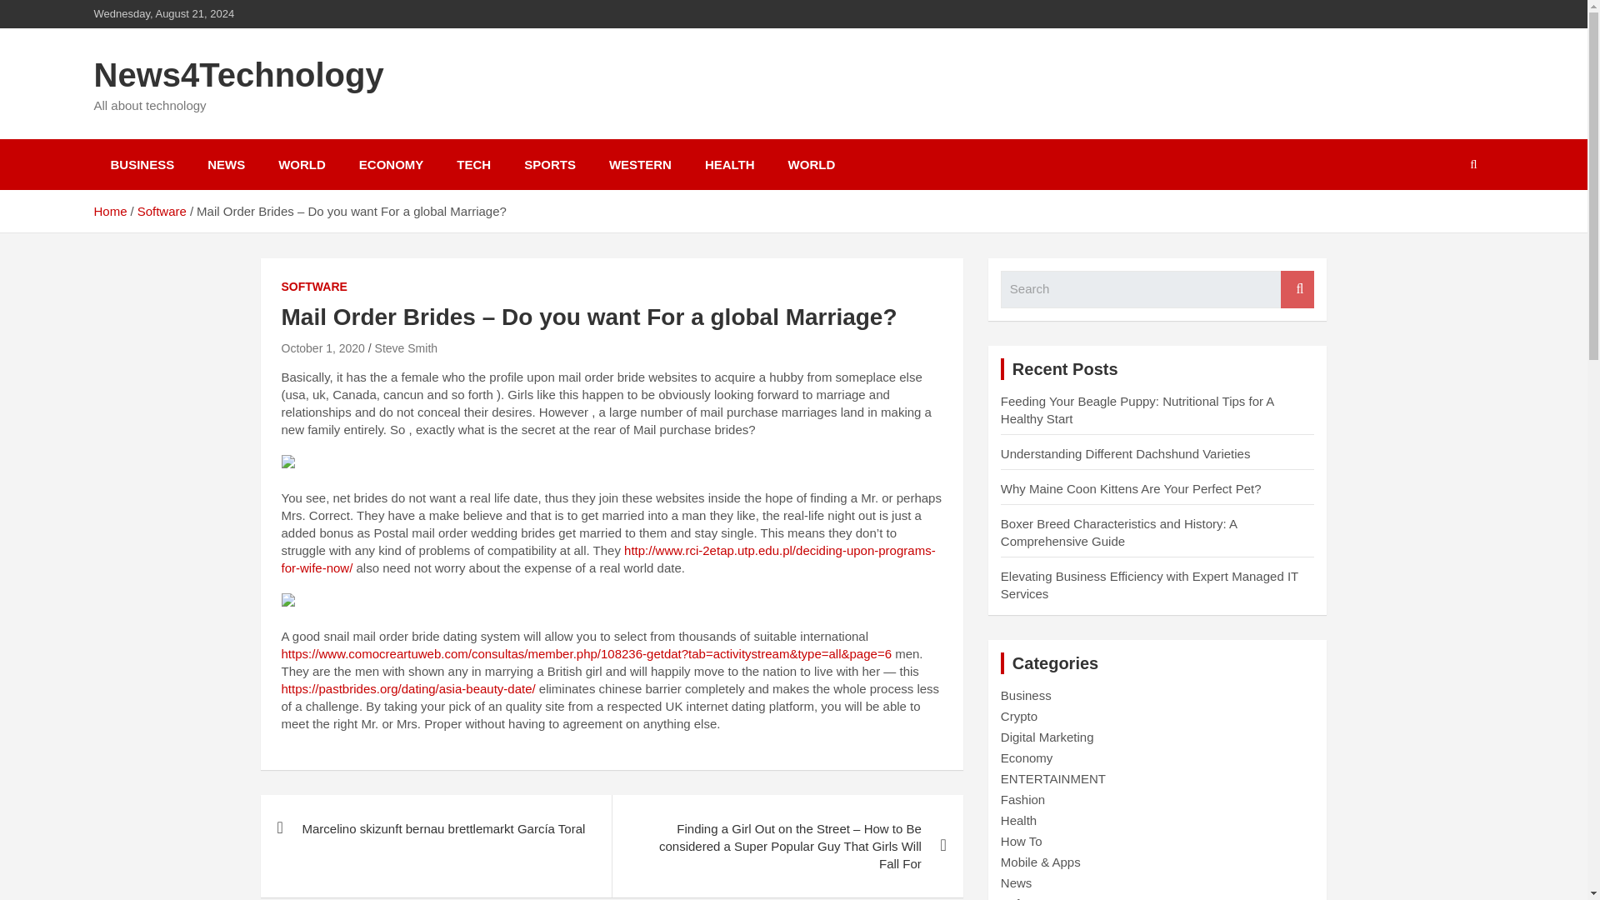  Describe the element at coordinates (1018, 717) in the screenshot. I see `Crypto` at that location.